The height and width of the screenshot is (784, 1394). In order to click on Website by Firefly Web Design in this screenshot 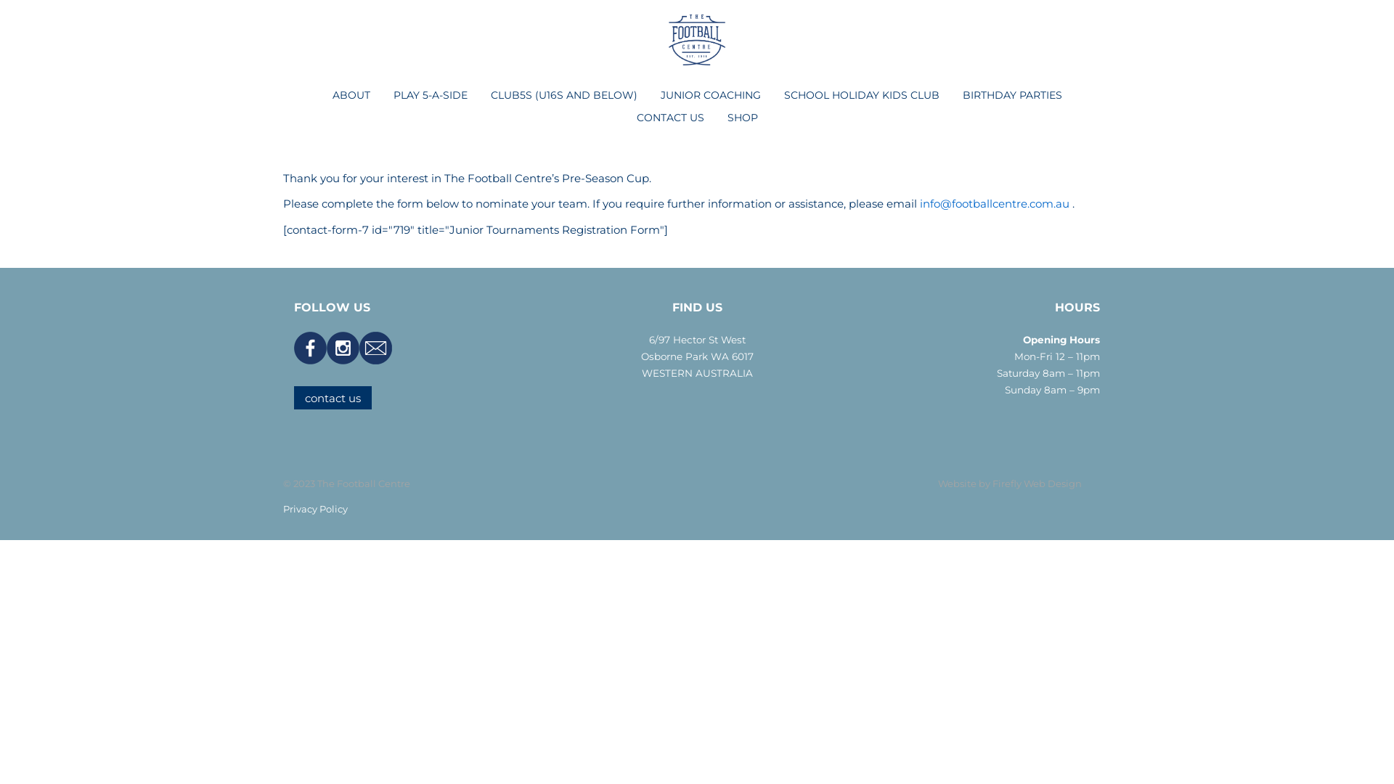, I will do `click(1010, 483)`.